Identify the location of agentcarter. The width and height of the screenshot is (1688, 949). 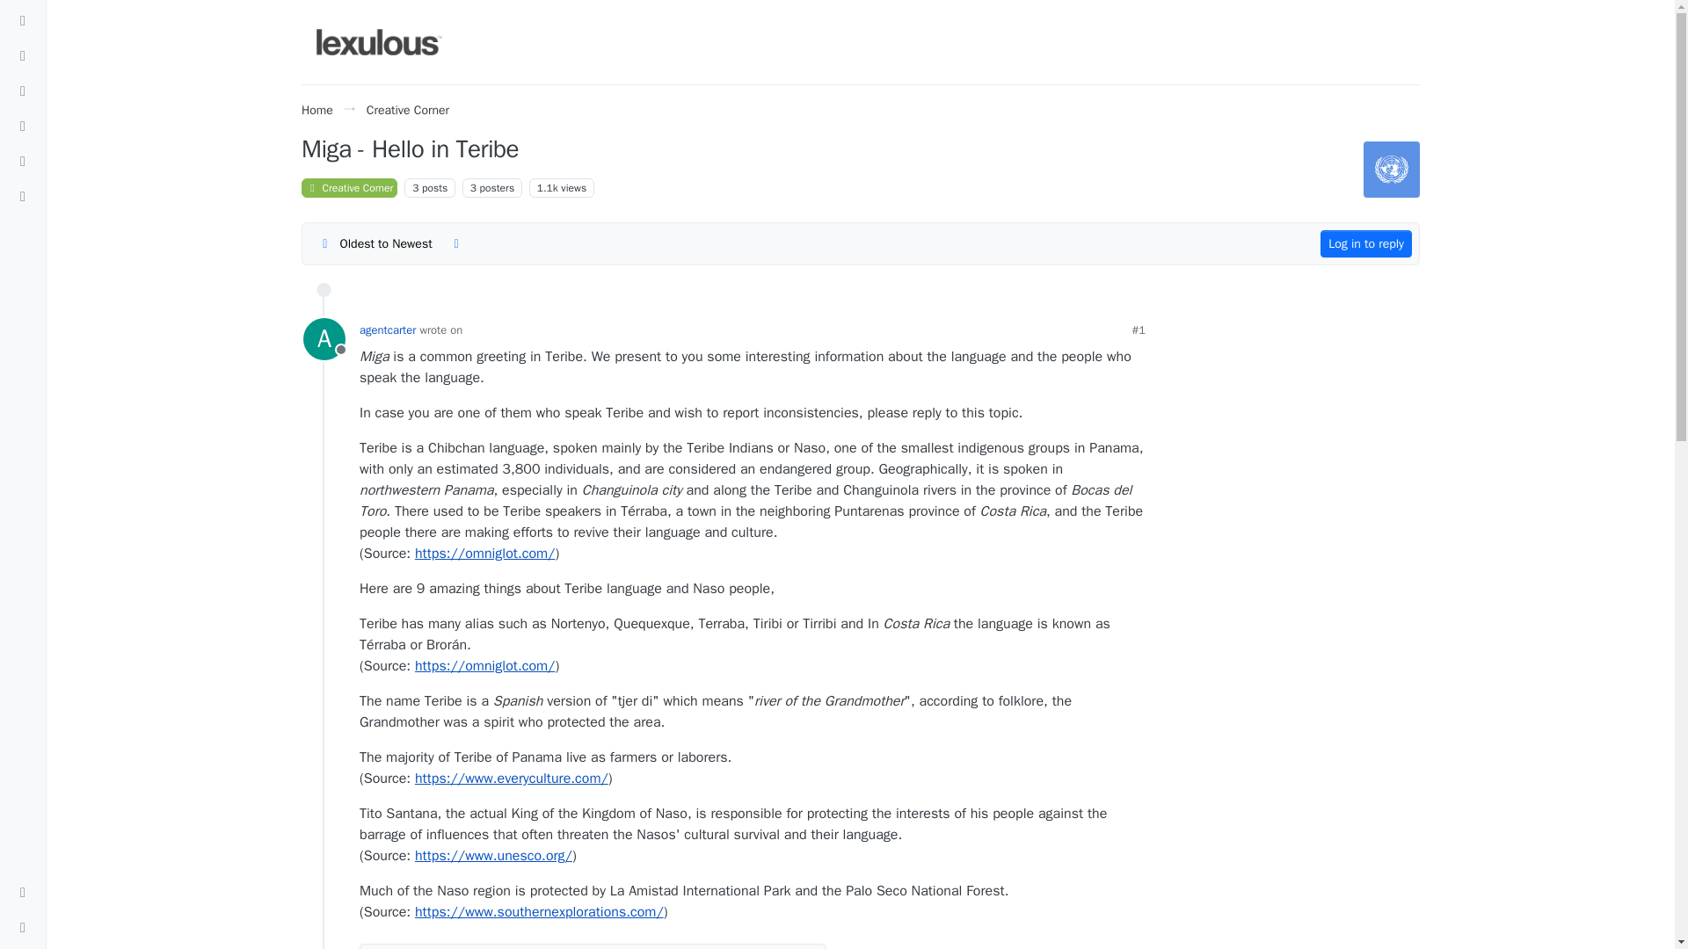
(324, 339).